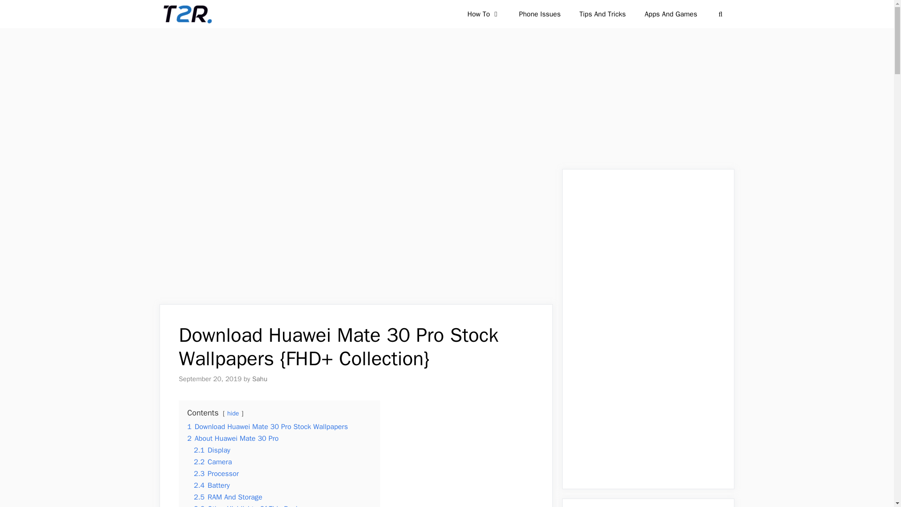 The height and width of the screenshot is (507, 901). I want to click on 2.4 Battery, so click(211, 485).